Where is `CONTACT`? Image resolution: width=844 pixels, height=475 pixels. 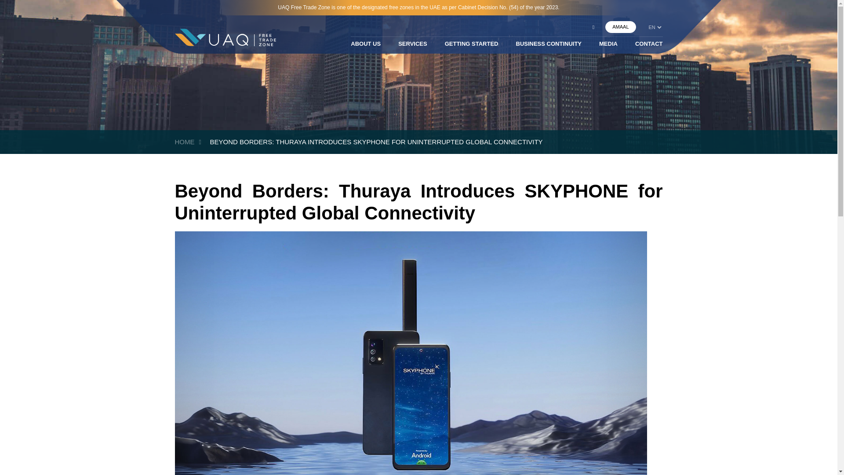 CONTACT is located at coordinates (649, 47).